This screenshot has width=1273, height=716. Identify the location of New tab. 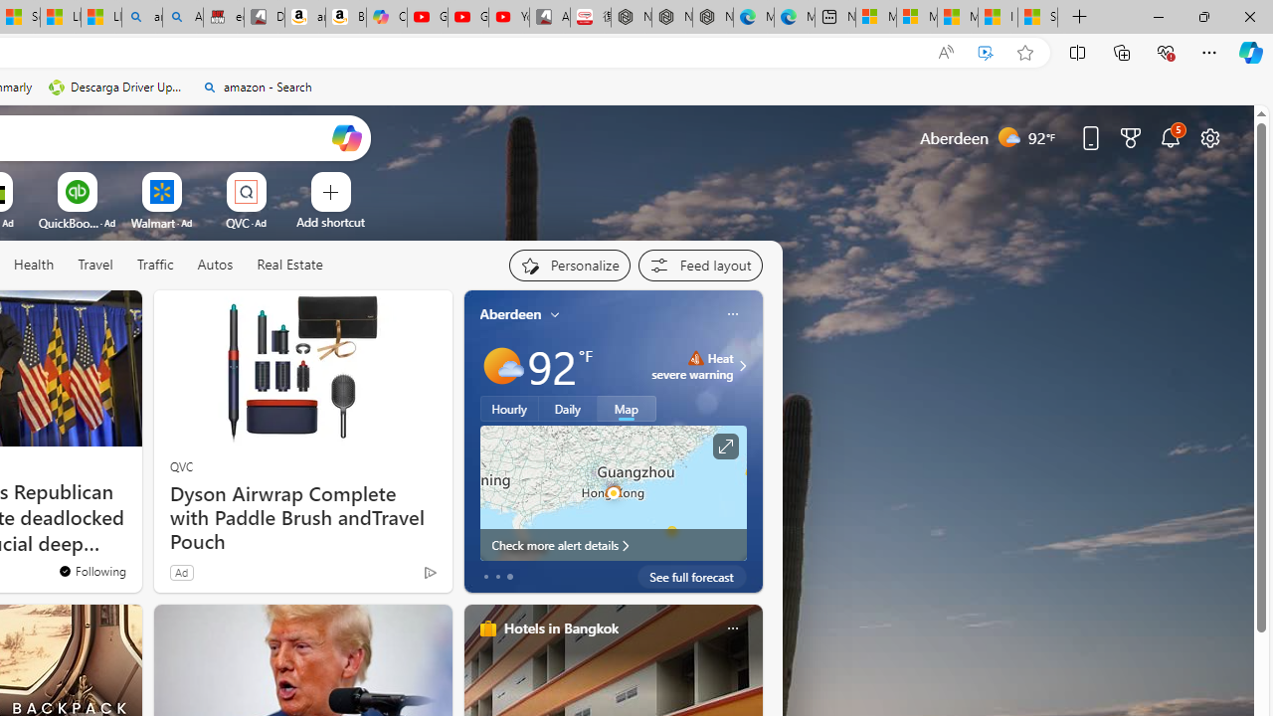
(835, 18).